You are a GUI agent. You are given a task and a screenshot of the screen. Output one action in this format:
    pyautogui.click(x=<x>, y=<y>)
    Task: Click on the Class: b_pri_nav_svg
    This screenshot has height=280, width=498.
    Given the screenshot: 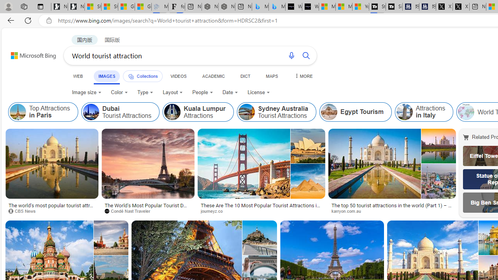 What is the action you would take?
    pyautogui.click(x=131, y=76)
    